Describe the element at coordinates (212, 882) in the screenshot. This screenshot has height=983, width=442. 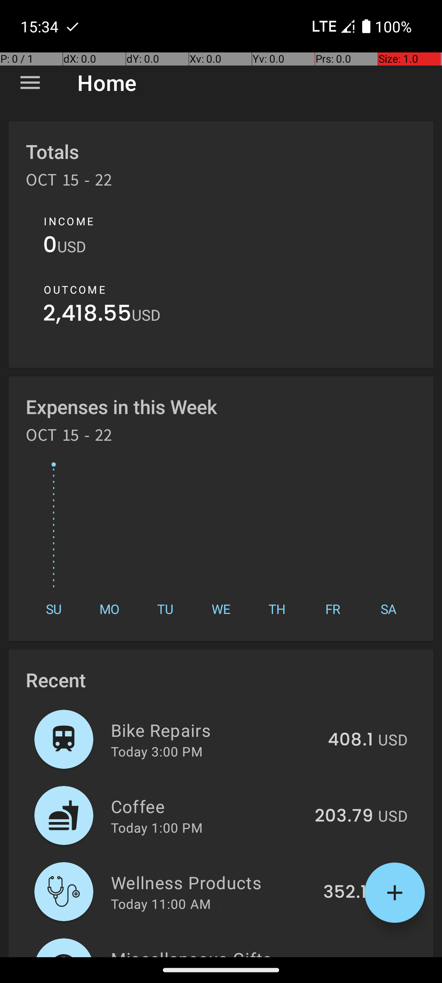
I see `Wellness Products` at that location.